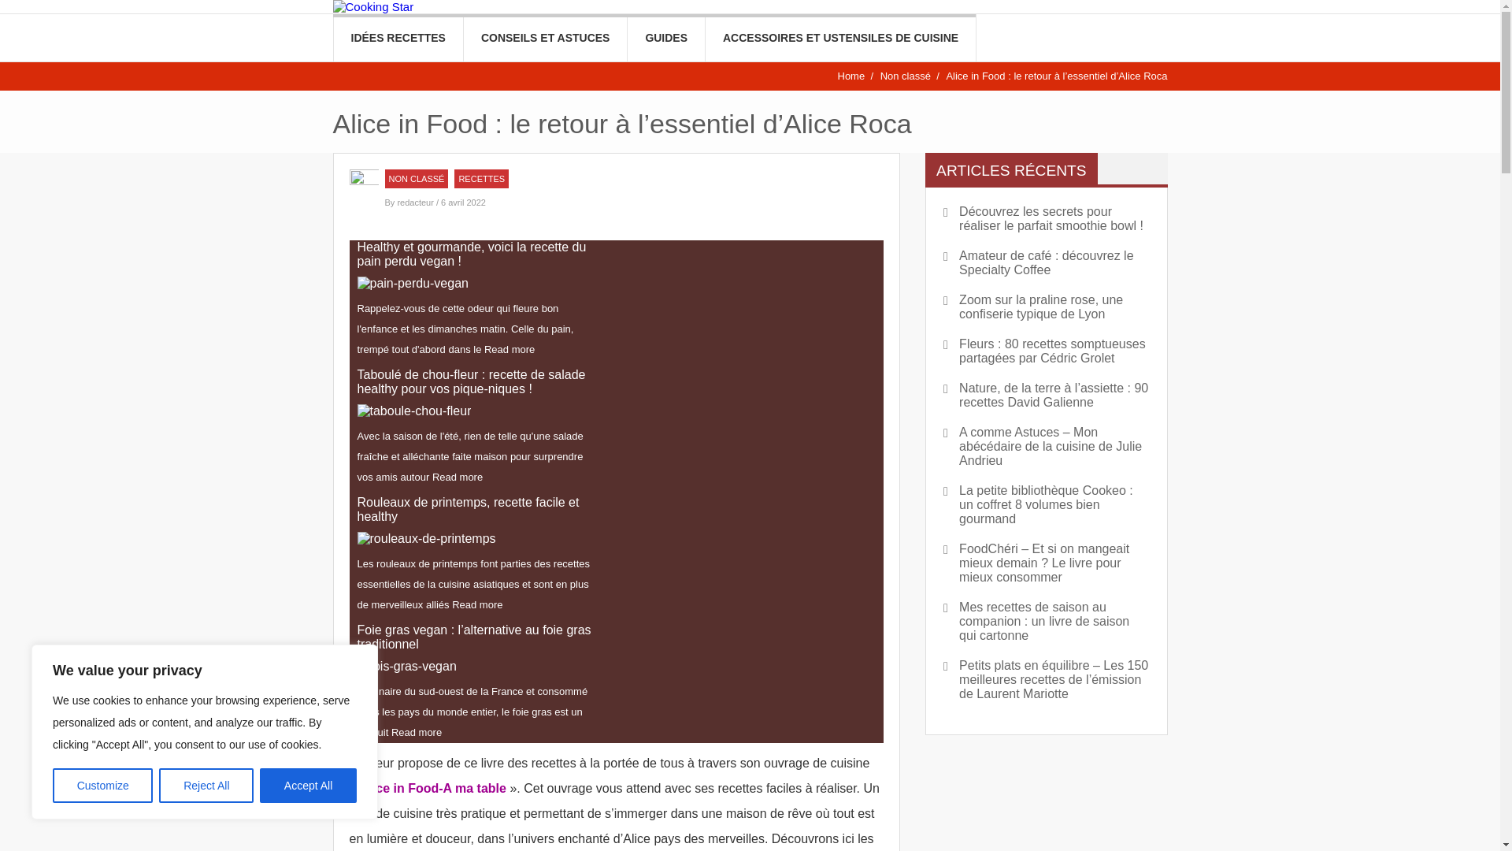  I want to click on GUIDES, so click(666, 38).